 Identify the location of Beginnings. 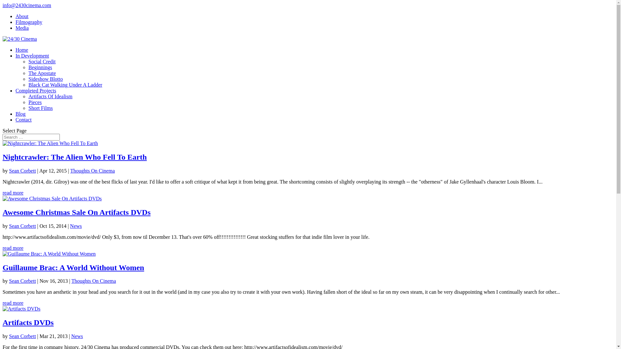
(40, 67).